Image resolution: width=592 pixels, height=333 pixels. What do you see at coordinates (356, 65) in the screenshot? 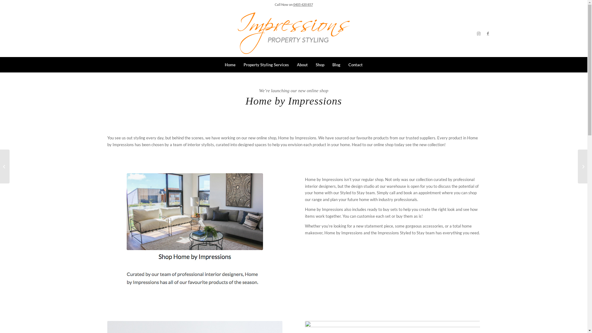
I see `Contact` at bounding box center [356, 65].